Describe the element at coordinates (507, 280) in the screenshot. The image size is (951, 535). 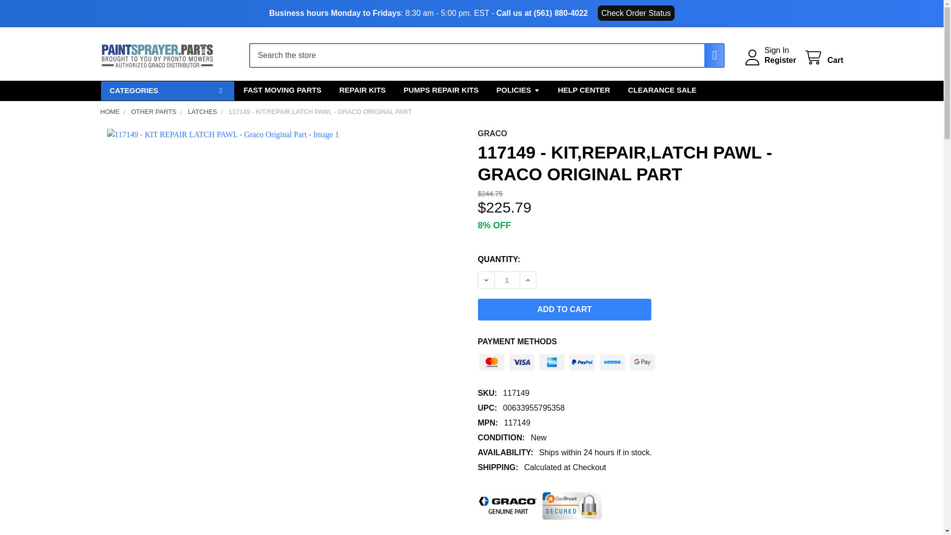
I see `1` at that location.